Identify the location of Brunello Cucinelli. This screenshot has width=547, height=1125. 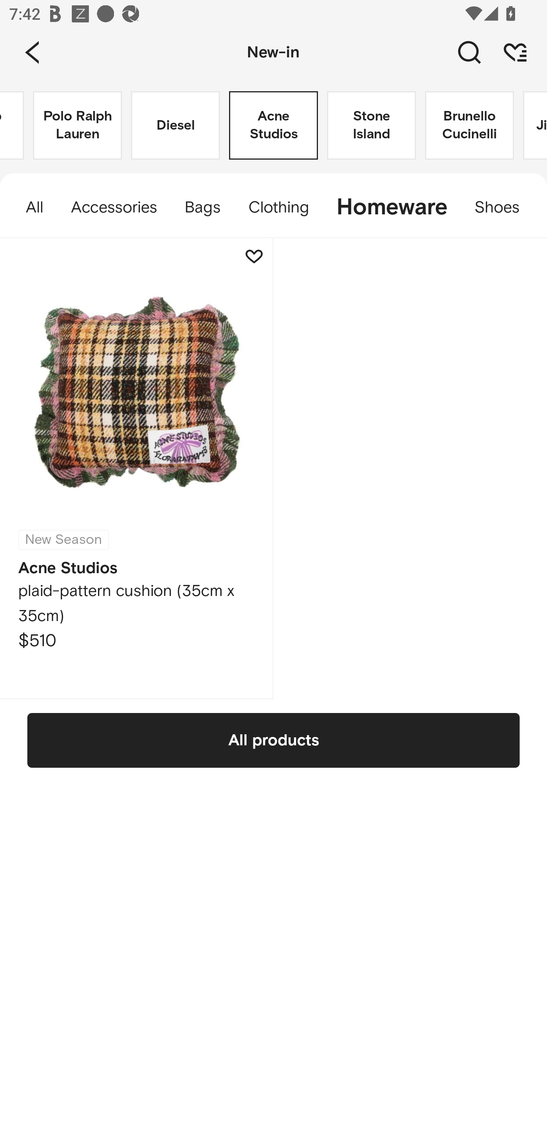
(470, 125).